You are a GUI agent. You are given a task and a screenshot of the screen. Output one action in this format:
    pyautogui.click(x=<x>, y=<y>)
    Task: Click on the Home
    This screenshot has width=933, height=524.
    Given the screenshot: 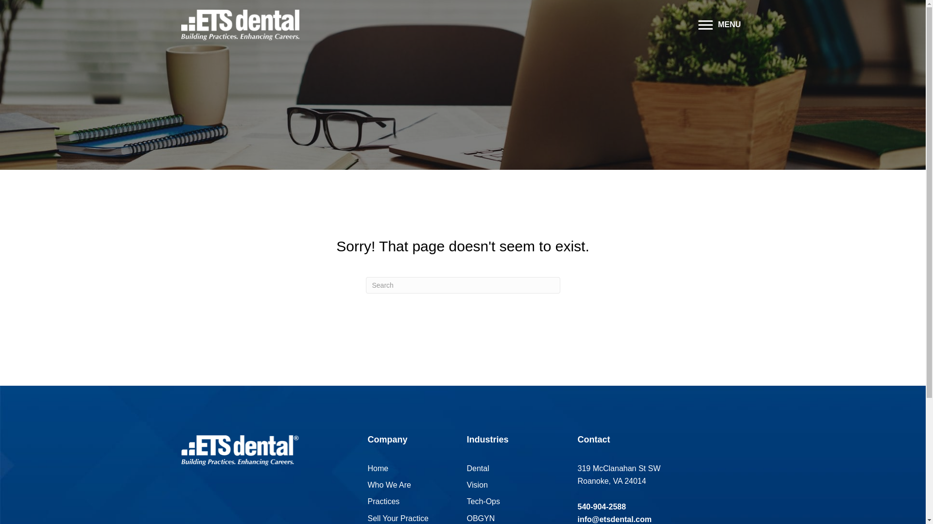 What is the action you would take?
    pyautogui.click(x=378, y=468)
    